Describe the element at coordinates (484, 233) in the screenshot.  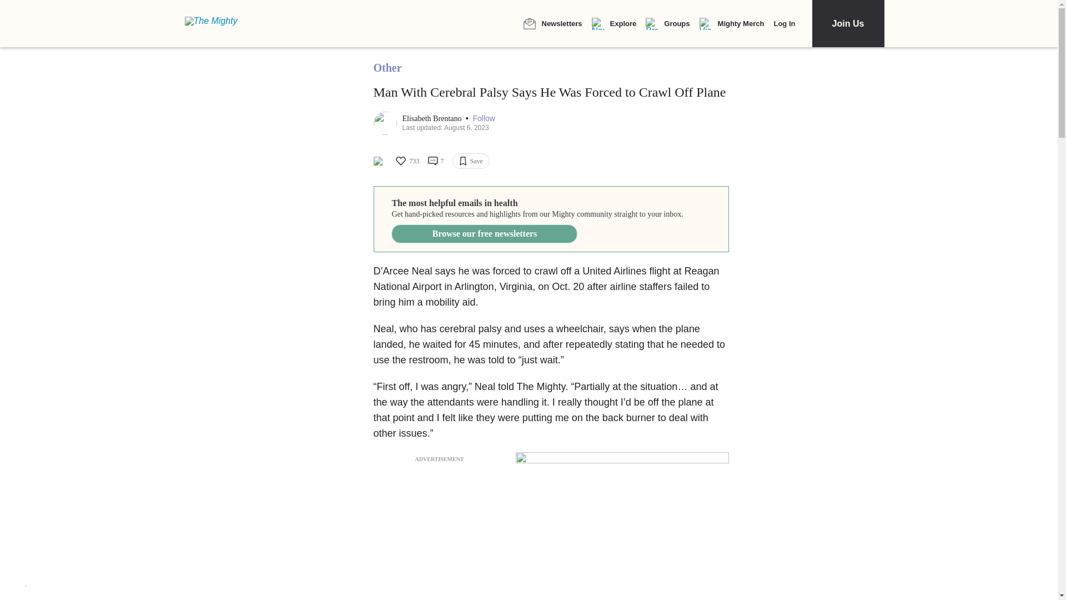
I see `Browse our free newsletters` at that location.